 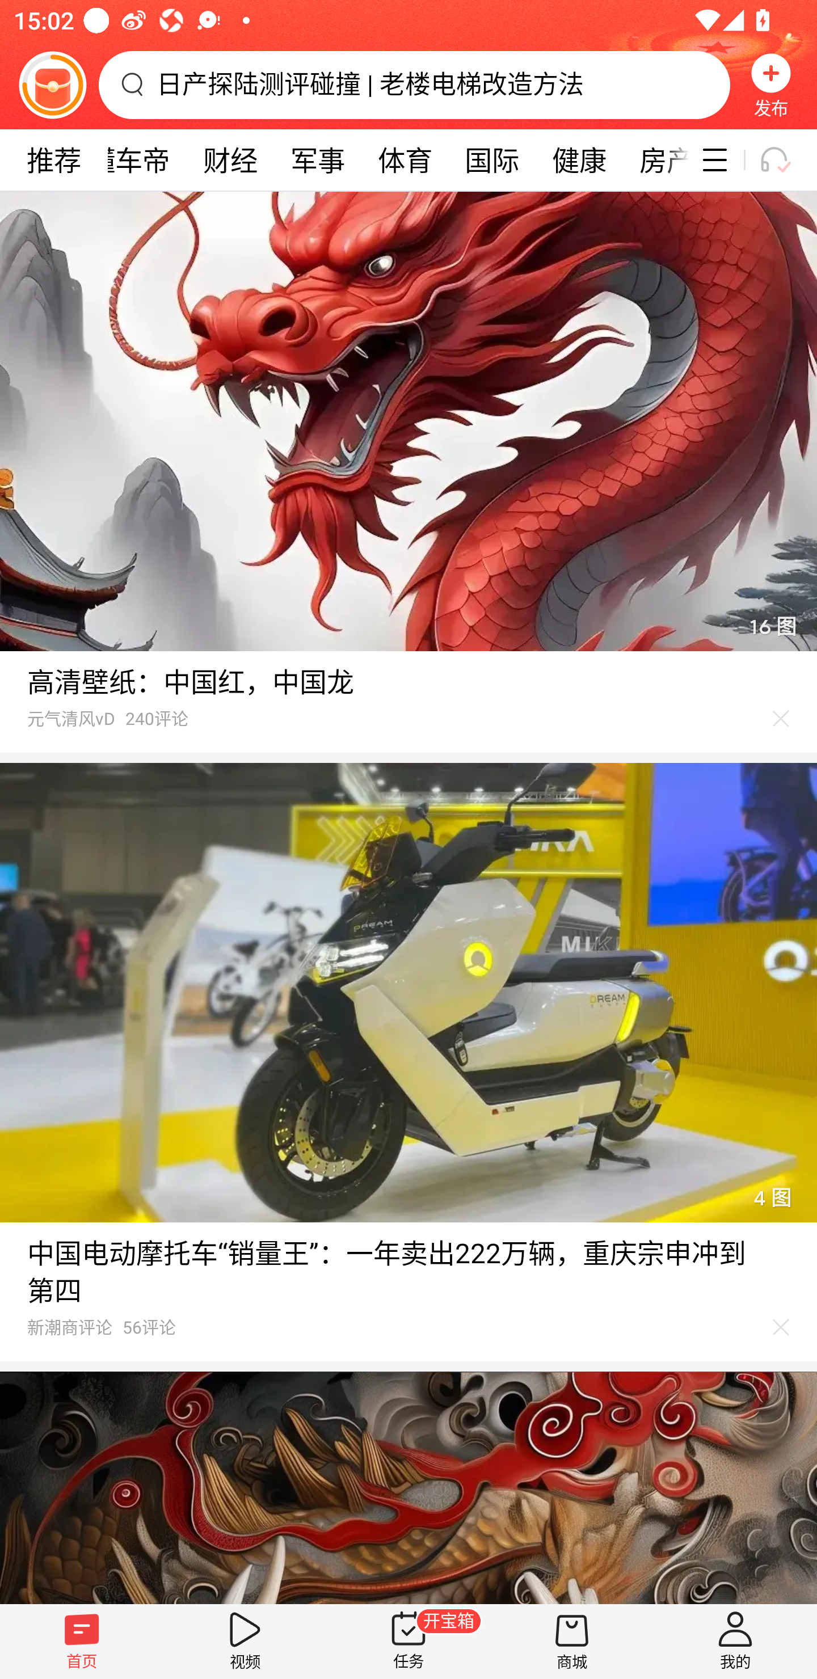 What do you see at coordinates (771, 85) in the screenshot?
I see `发布 发布，按钮` at bounding box center [771, 85].